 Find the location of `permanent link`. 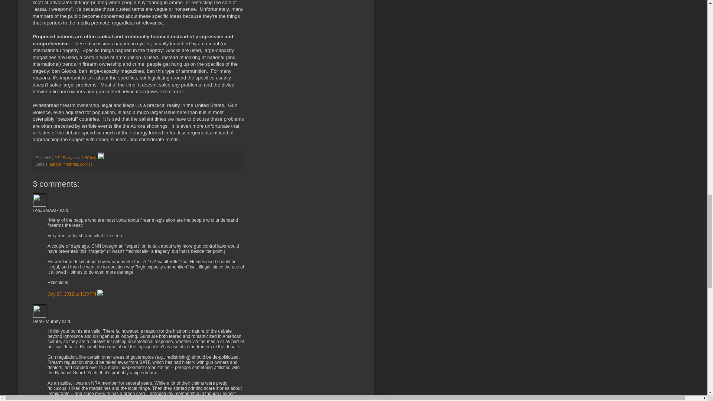

permanent link is located at coordinates (88, 157).